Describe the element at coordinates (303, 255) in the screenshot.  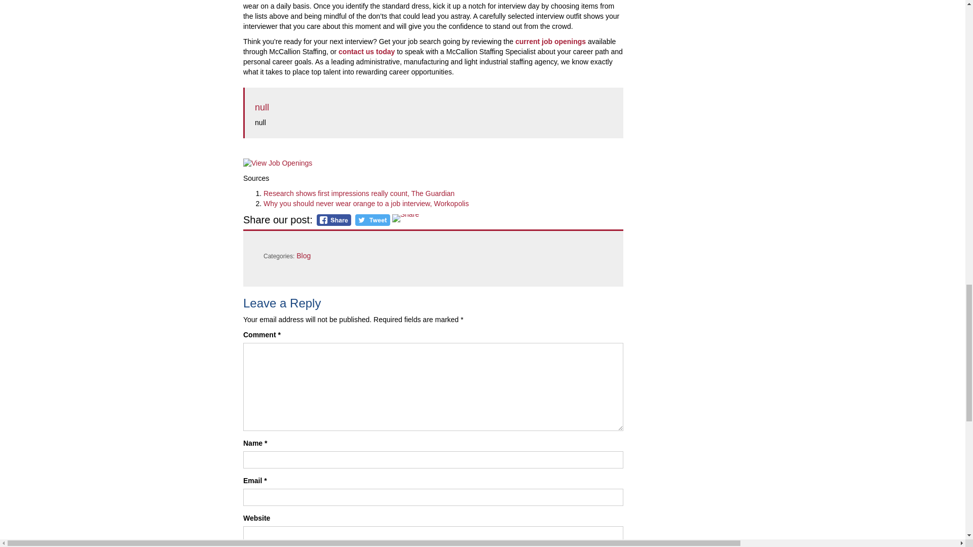
I see `Blog` at that location.